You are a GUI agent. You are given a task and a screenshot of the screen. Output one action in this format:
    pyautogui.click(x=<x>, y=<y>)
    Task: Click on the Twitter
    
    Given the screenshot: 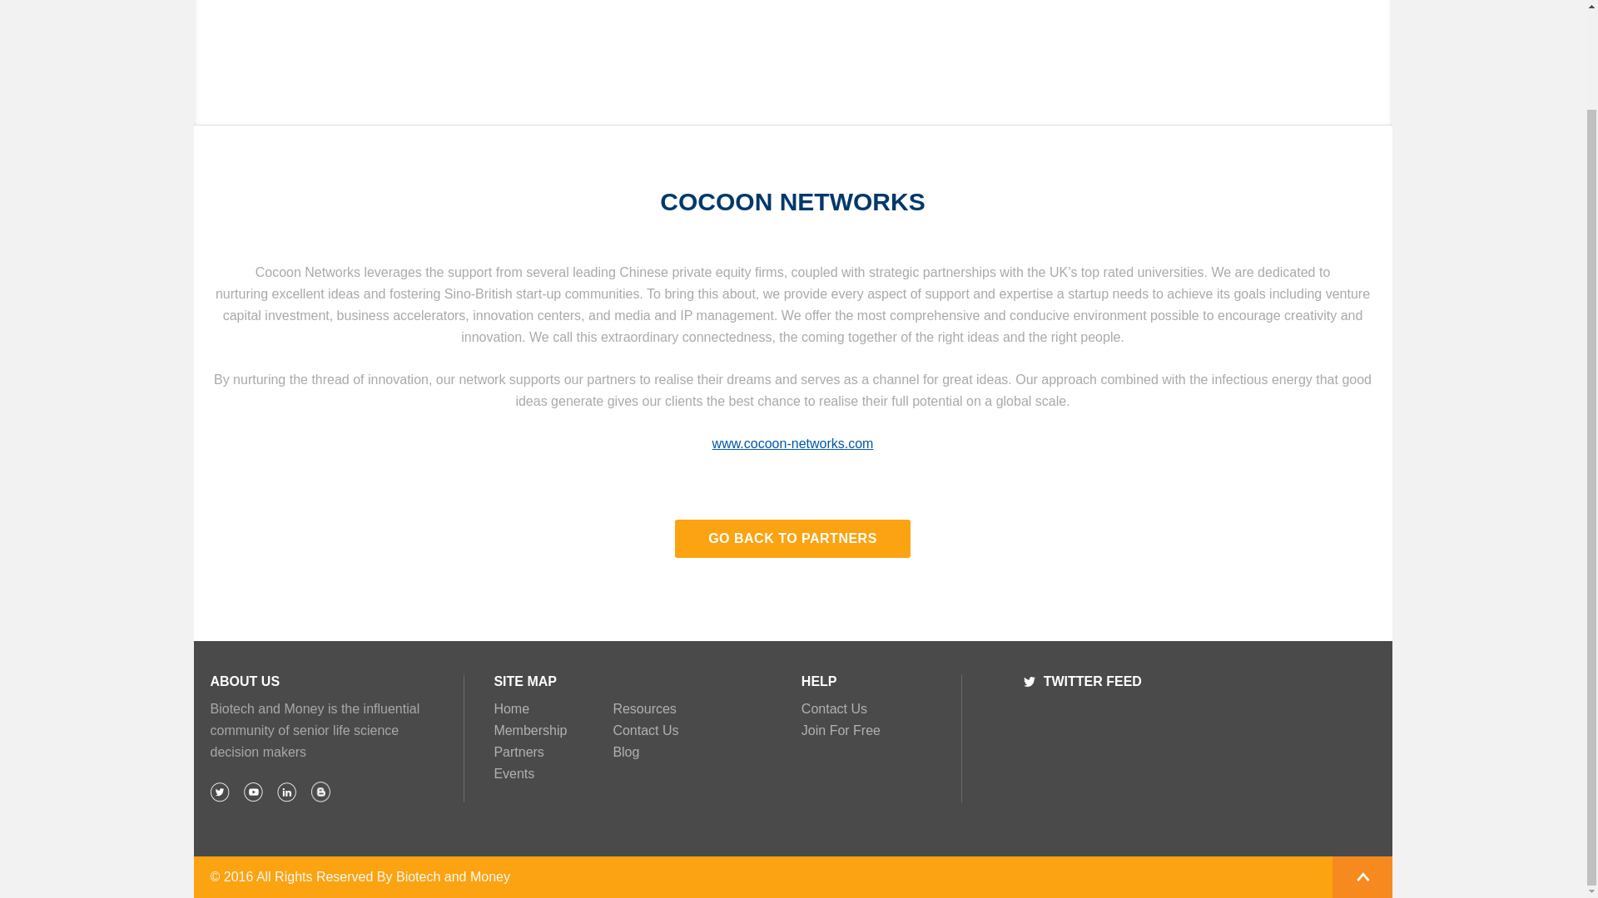 What is the action you would take?
    pyautogui.click(x=1030, y=682)
    